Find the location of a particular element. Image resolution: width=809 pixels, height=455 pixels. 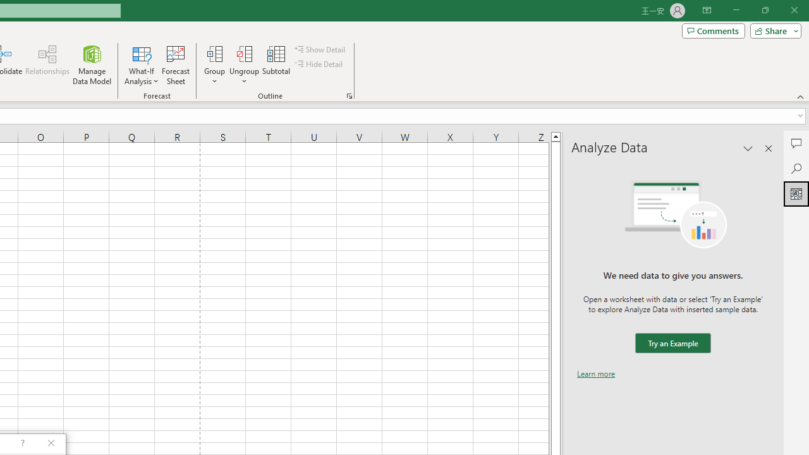

Task Pane Options is located at coordinates (748, 148).